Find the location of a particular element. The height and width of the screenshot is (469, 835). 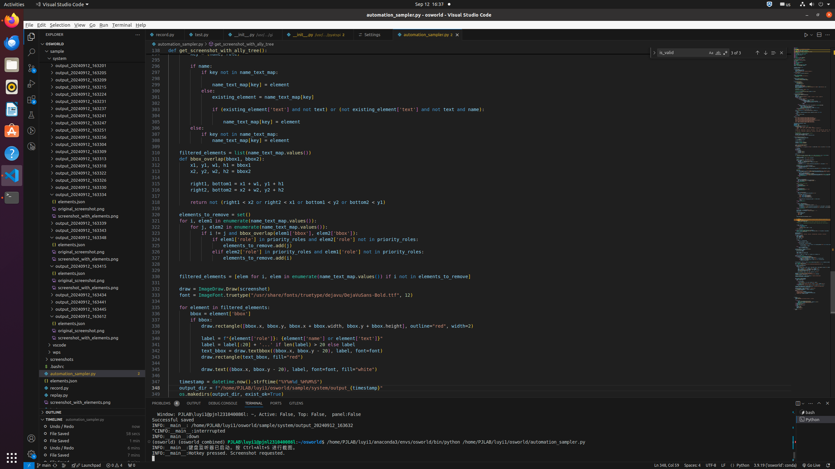

3.9.19 ('osworld': conda), ~/anaconda3/envs/osworld/bin/python is located at coordinates (775, 465).